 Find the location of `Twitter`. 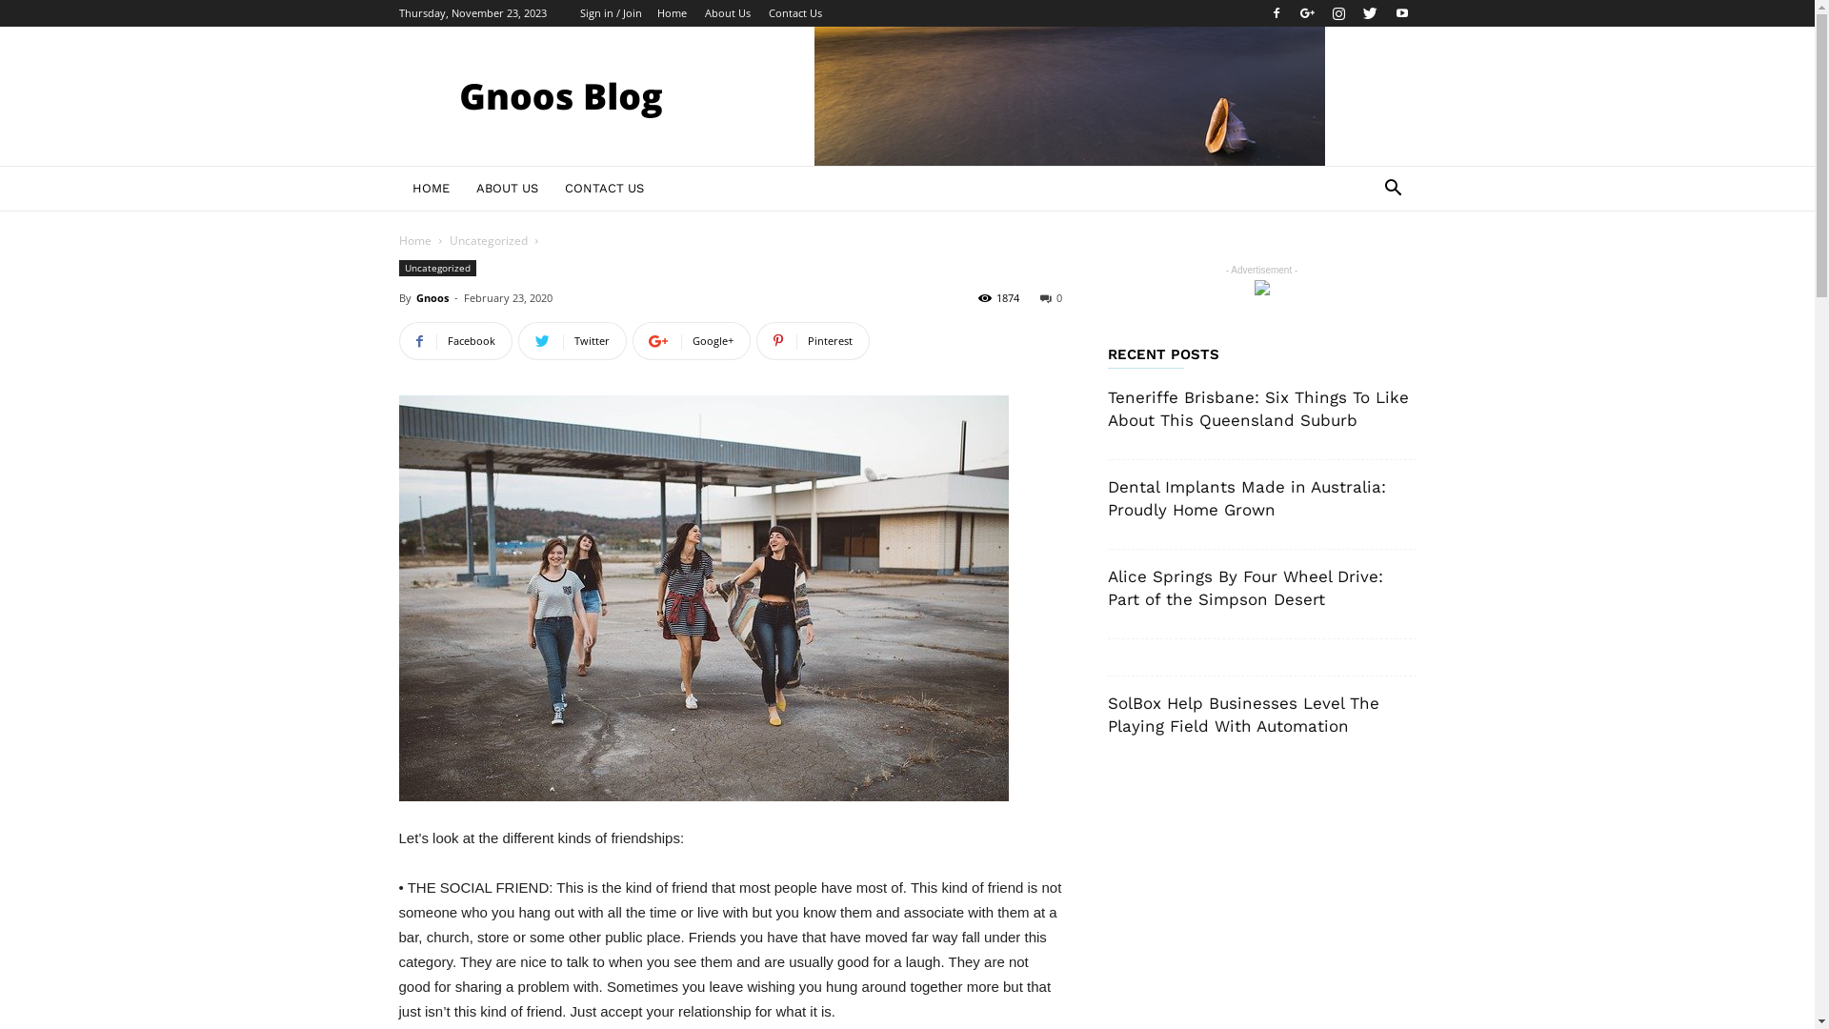

Twitter is located at coordinates (573, 341).